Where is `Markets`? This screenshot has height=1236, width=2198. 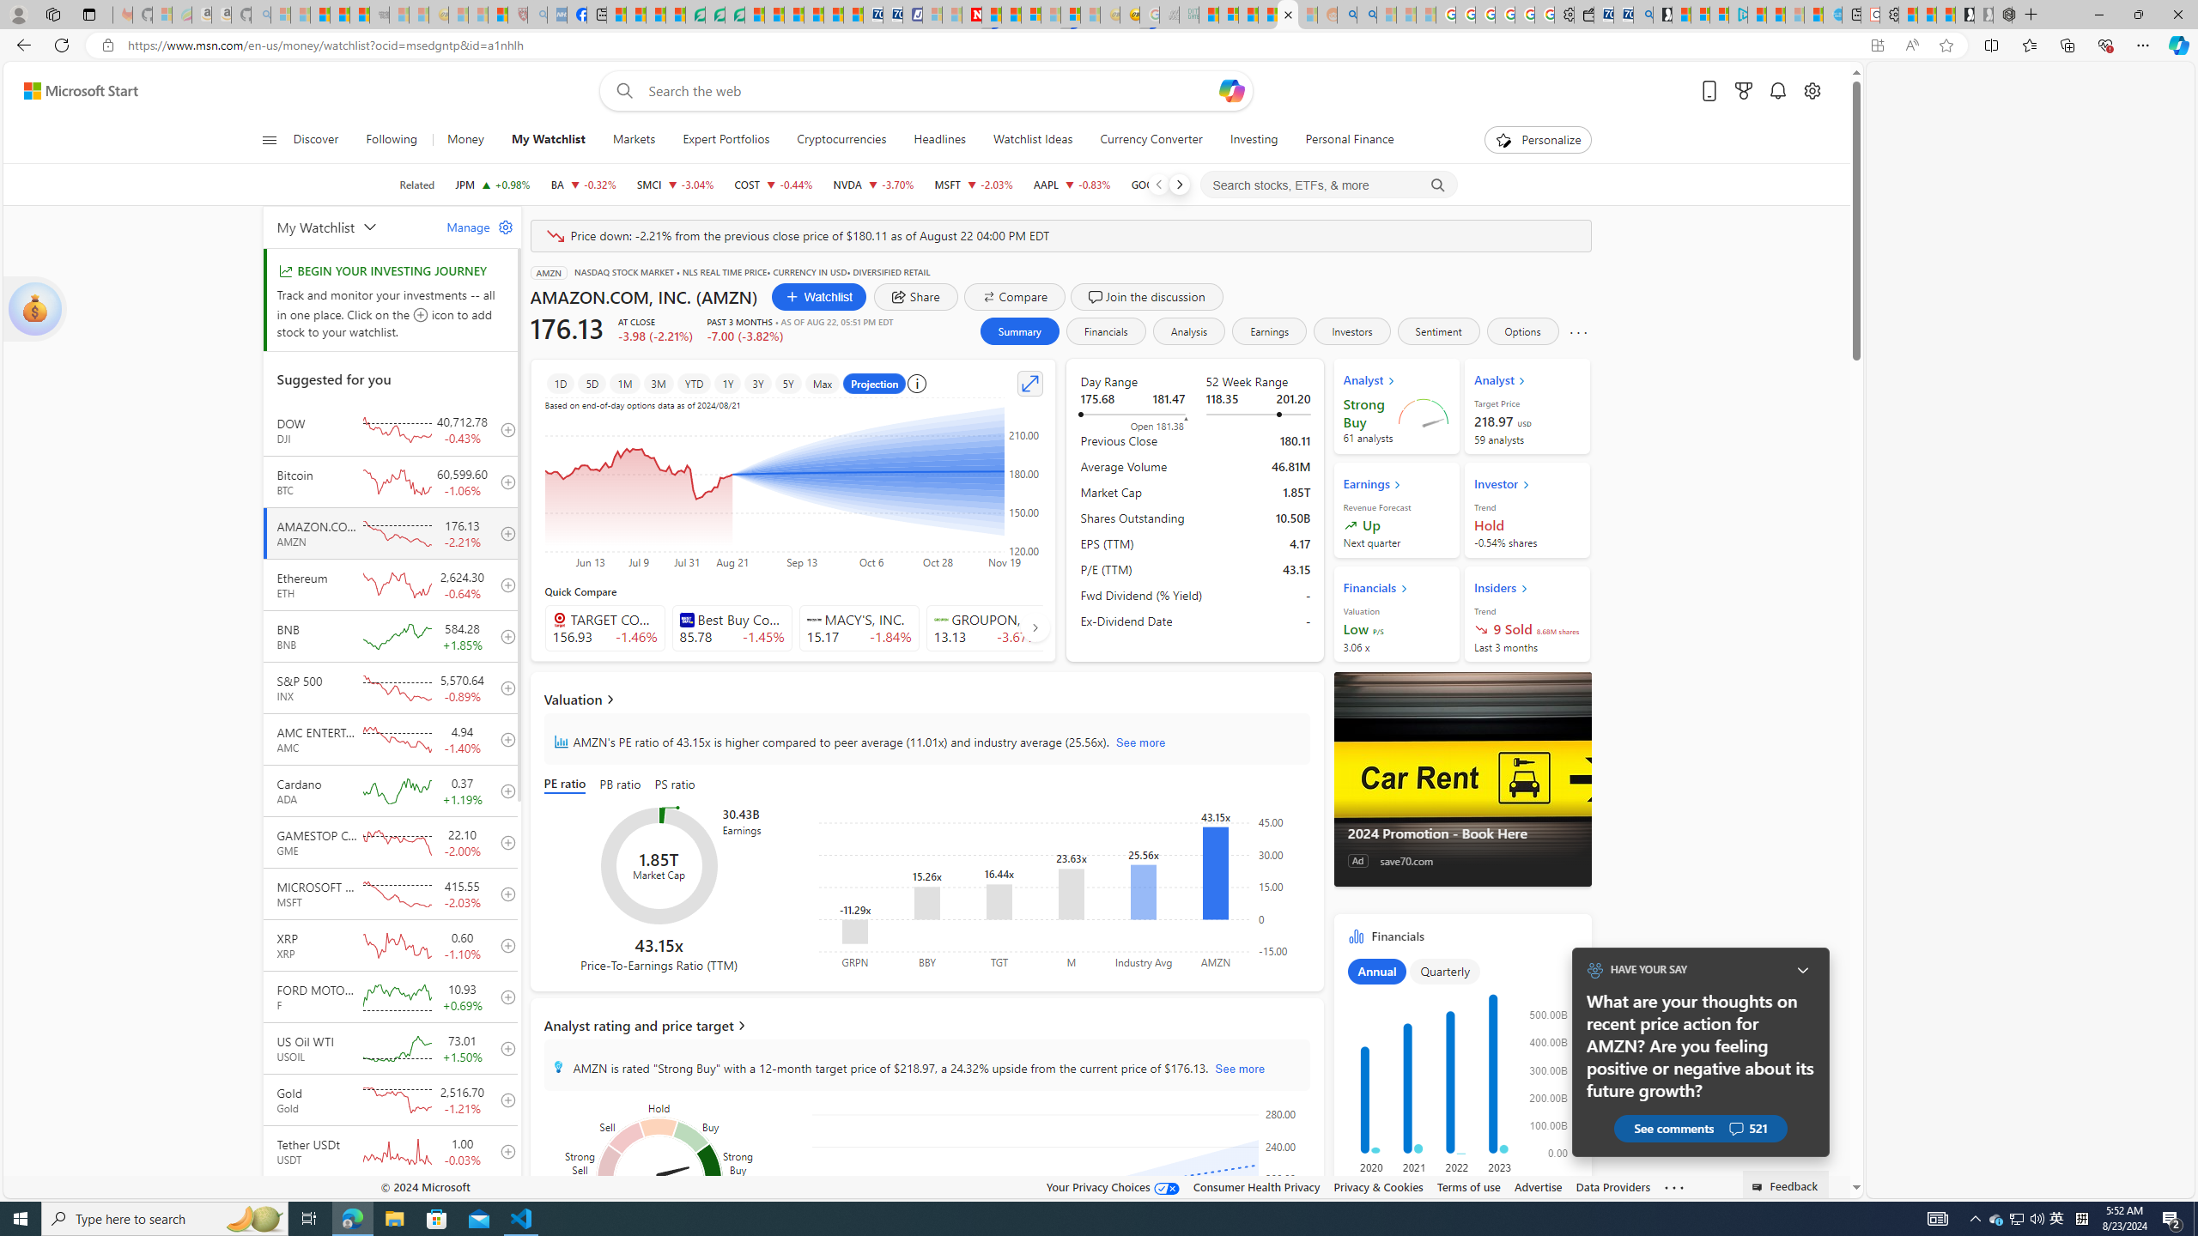 Markets is located at coordinates (634, 140).